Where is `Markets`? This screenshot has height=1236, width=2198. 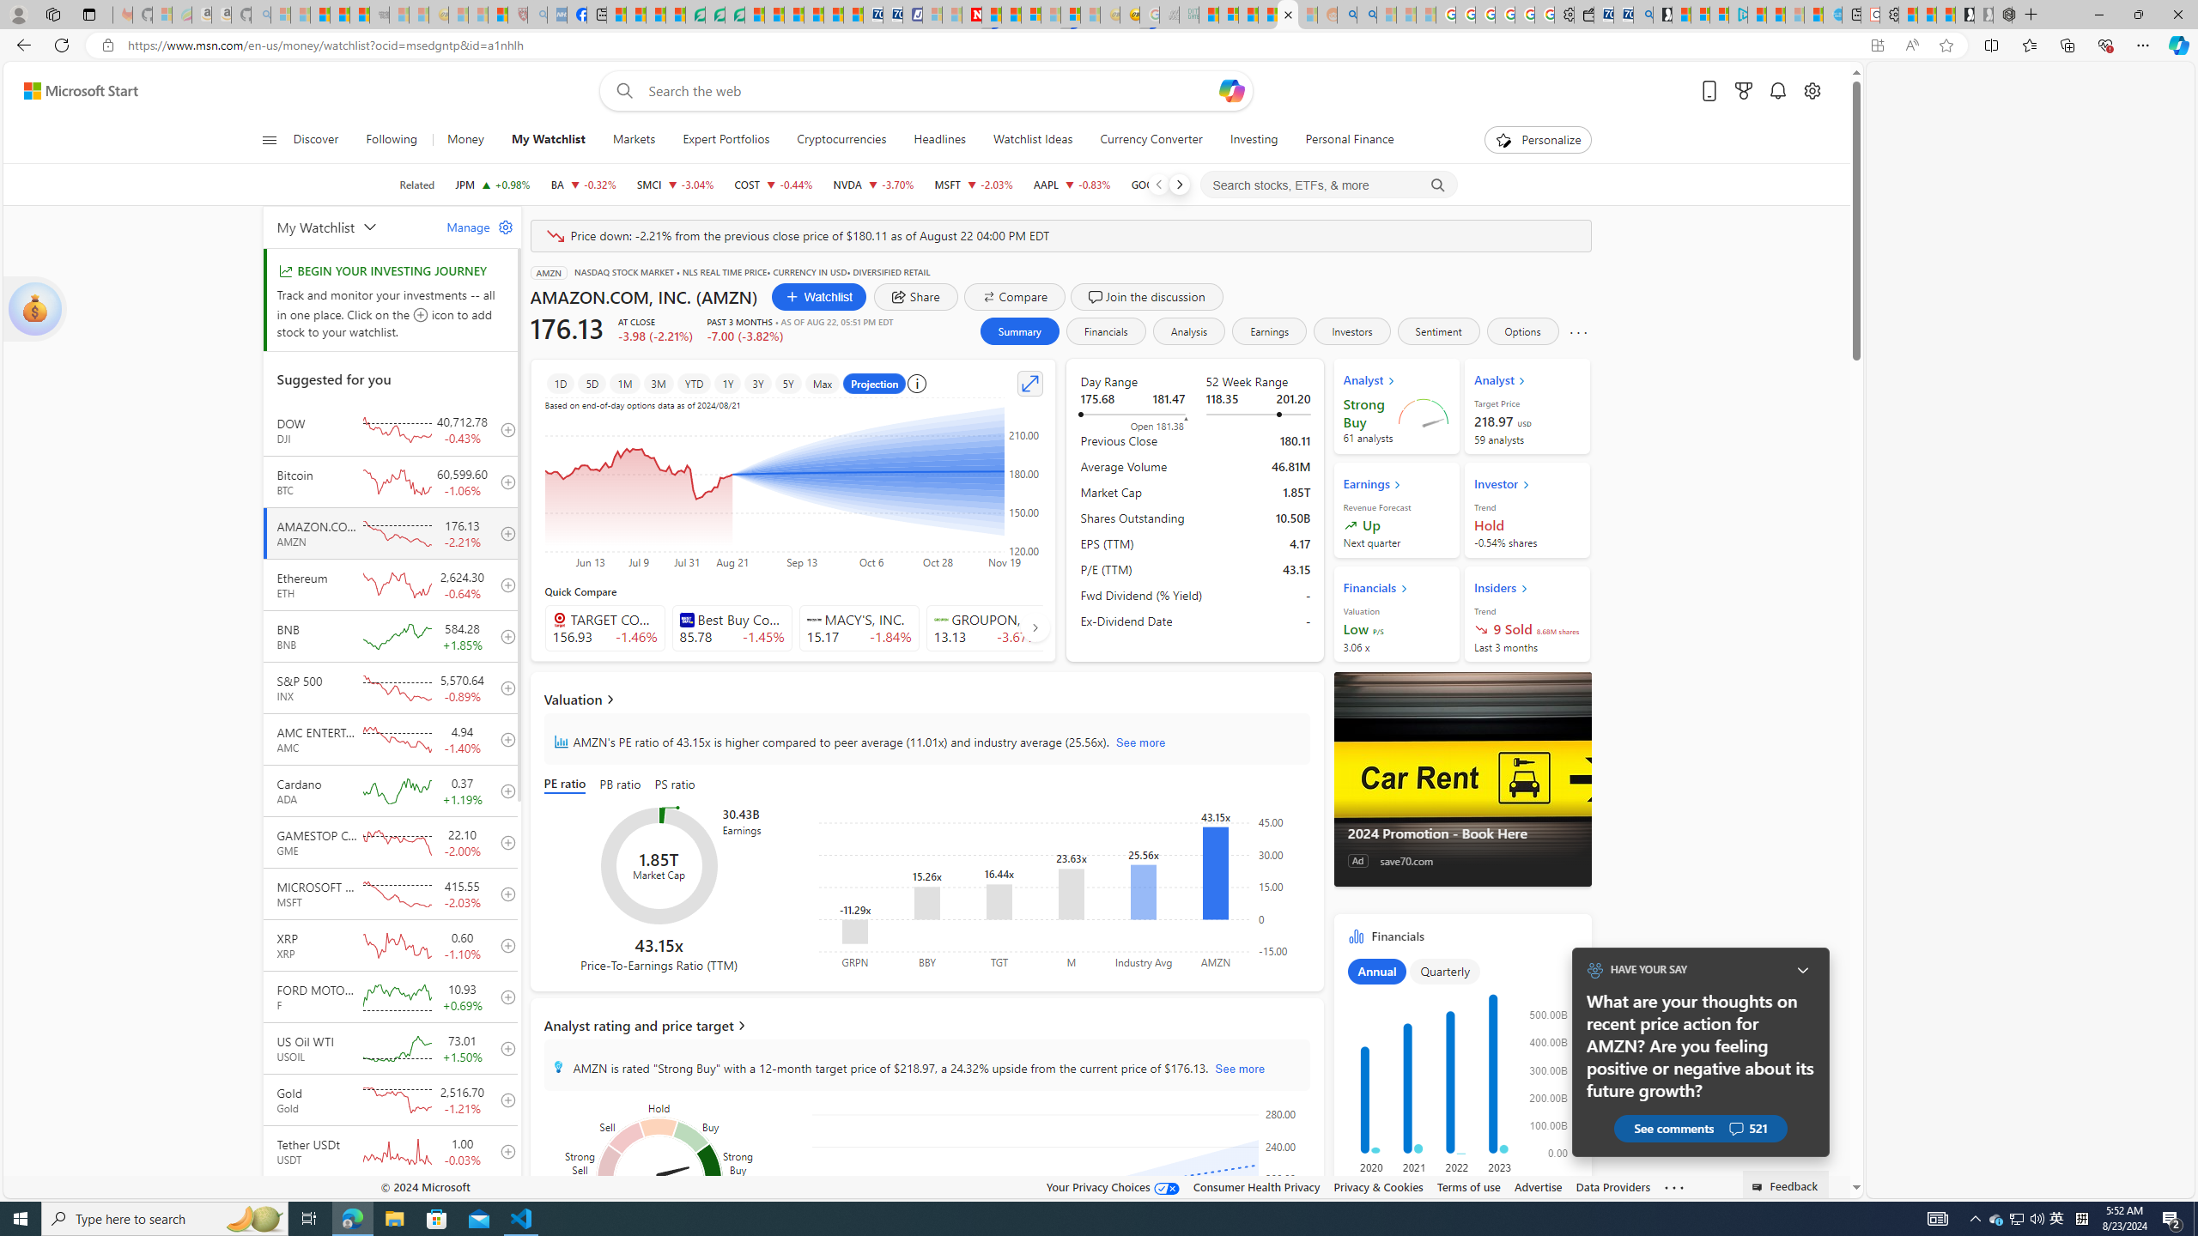 Markets is located at coordinates (634, 140).